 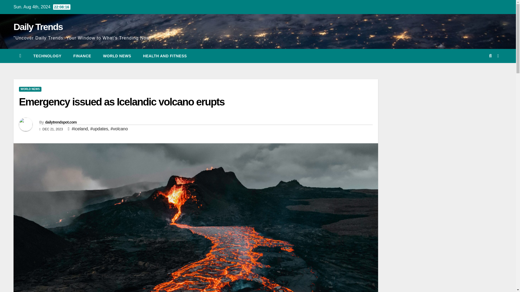 What do you see at coordinates (47, 56) in the screenshot?
I see `Technology` at bounding box center [47, 56].